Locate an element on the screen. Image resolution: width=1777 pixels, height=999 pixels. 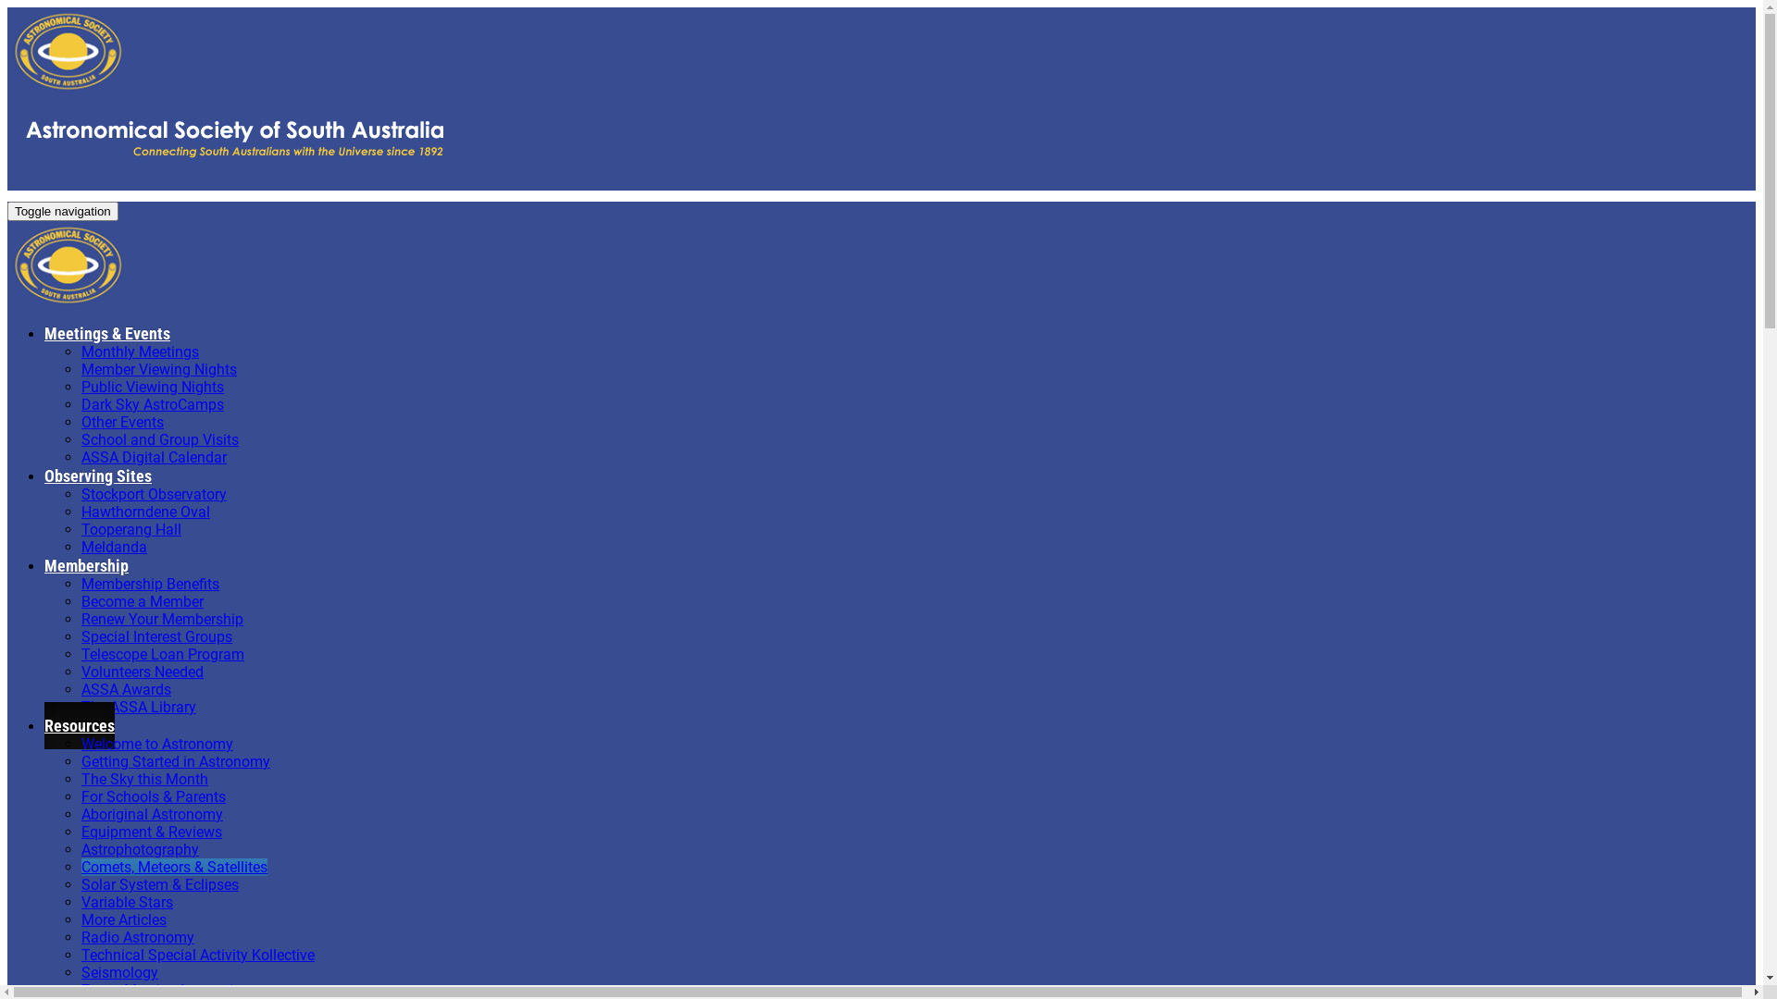
Welcome to Astronomy is located at coordinates (157, 744).